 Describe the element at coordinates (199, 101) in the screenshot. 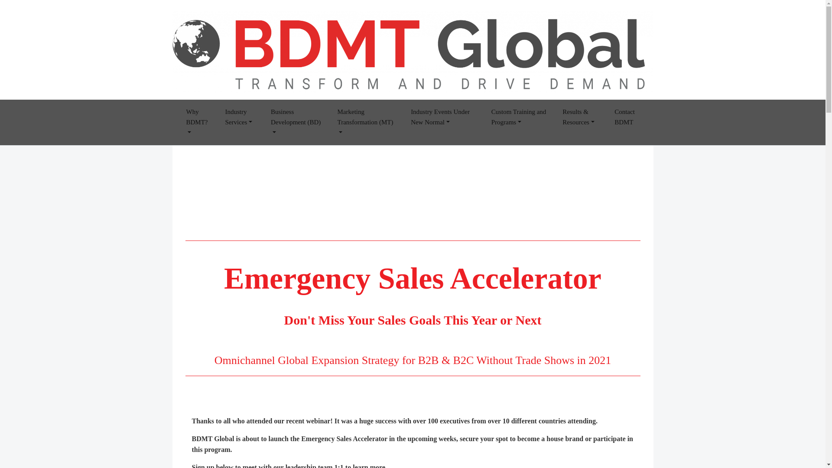

I see `BDMT Global` at that location.